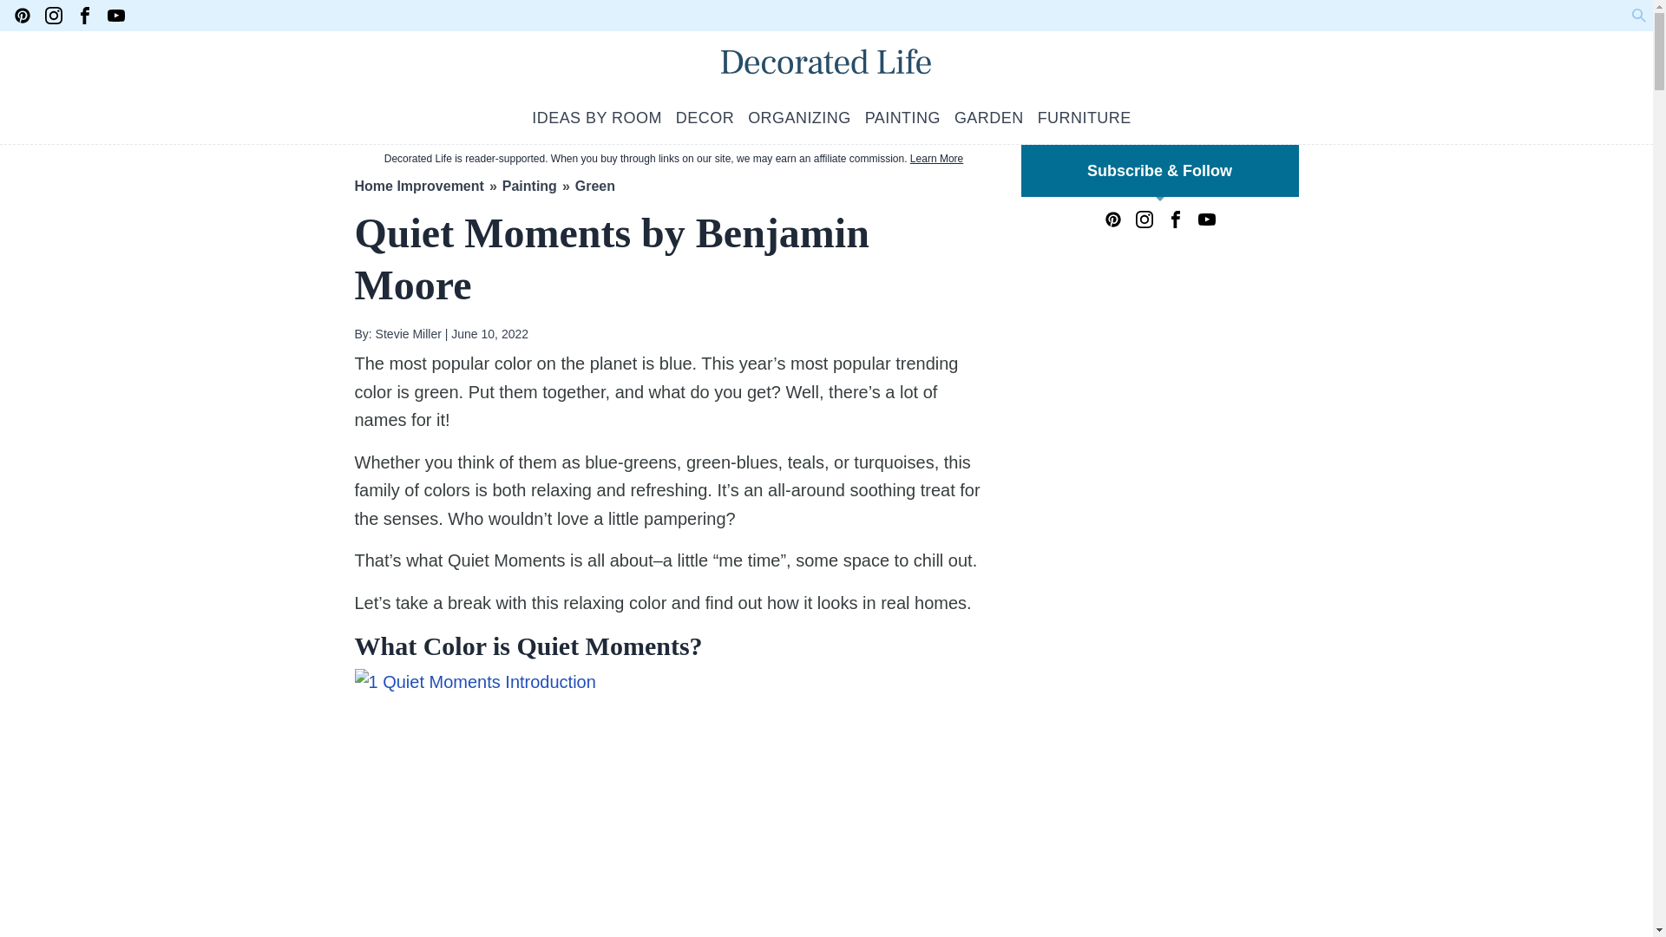  What do you see at coordinates (406, 333) in the screenshot?
I see `Stevie Miller` at bounding box center [406, 333].